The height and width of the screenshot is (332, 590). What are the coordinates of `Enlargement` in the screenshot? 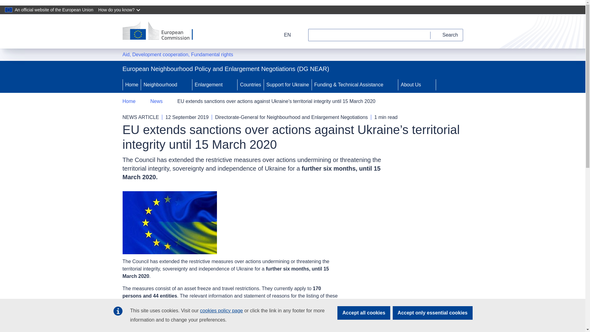 It's located at (208, 85).